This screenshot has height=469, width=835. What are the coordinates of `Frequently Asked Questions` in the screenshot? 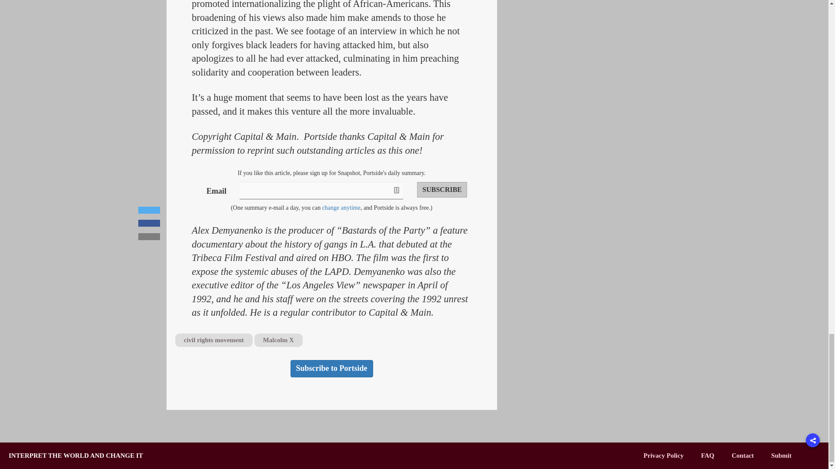 It's located at (708, 456).